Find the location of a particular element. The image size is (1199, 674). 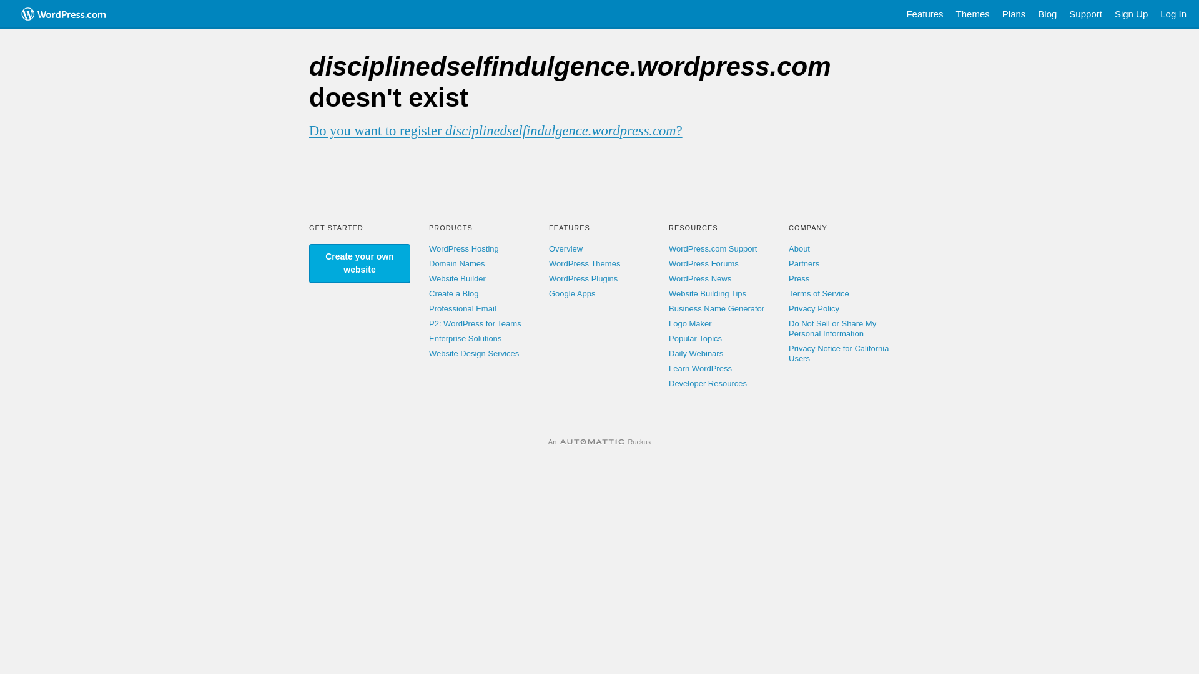

Automattic is located at coordinates (592, 442).